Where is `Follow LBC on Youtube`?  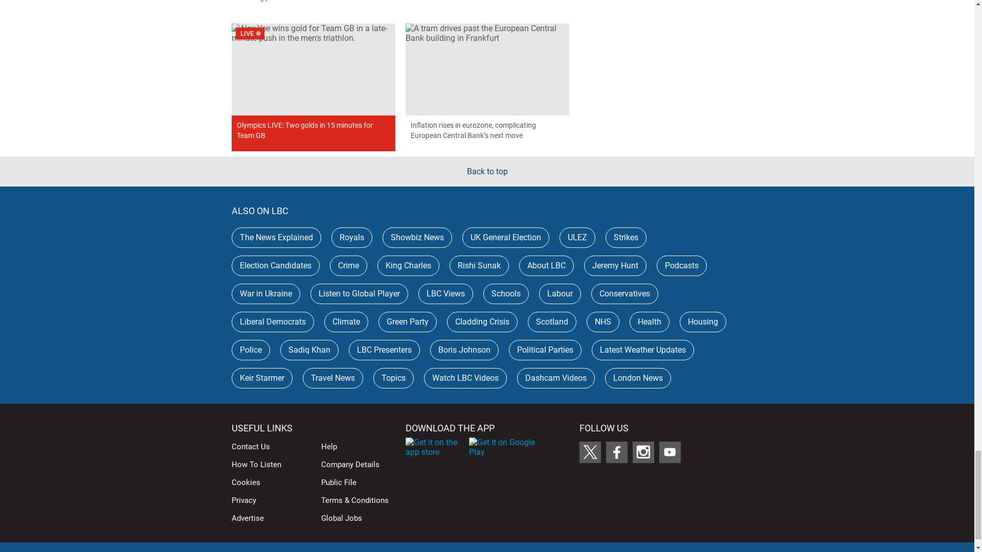 Follow LBC on Youtube is located at coordinates (669, 452).